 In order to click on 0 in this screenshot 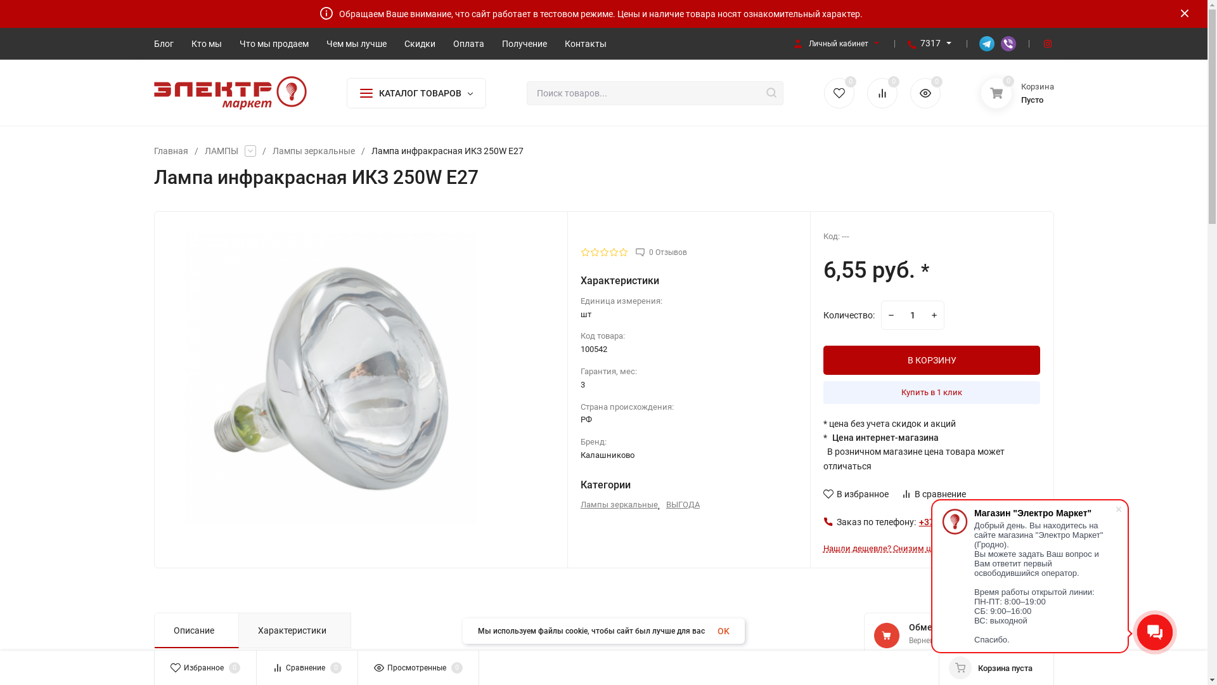, I will do `click(882, 93)`.